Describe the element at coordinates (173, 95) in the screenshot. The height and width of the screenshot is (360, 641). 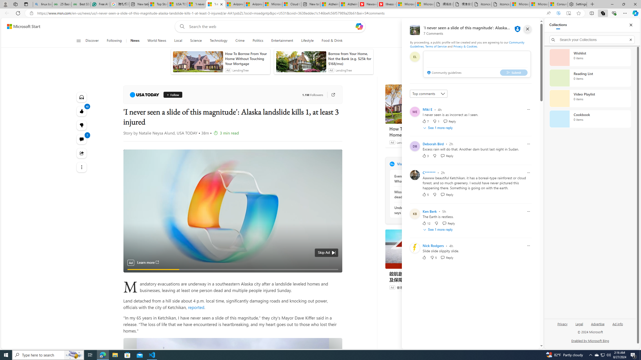
I see `Follow` at that location.